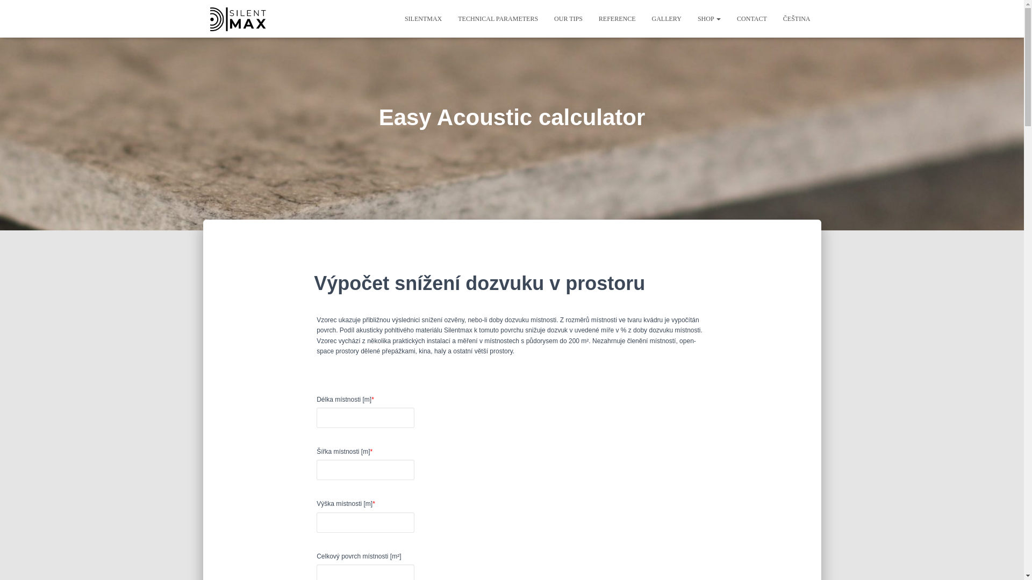 The image size is (1032, 580). What do you see at coordinates (751, 18) in the screenshot?
I see `CONTACT` at bounding box center [751, 18].